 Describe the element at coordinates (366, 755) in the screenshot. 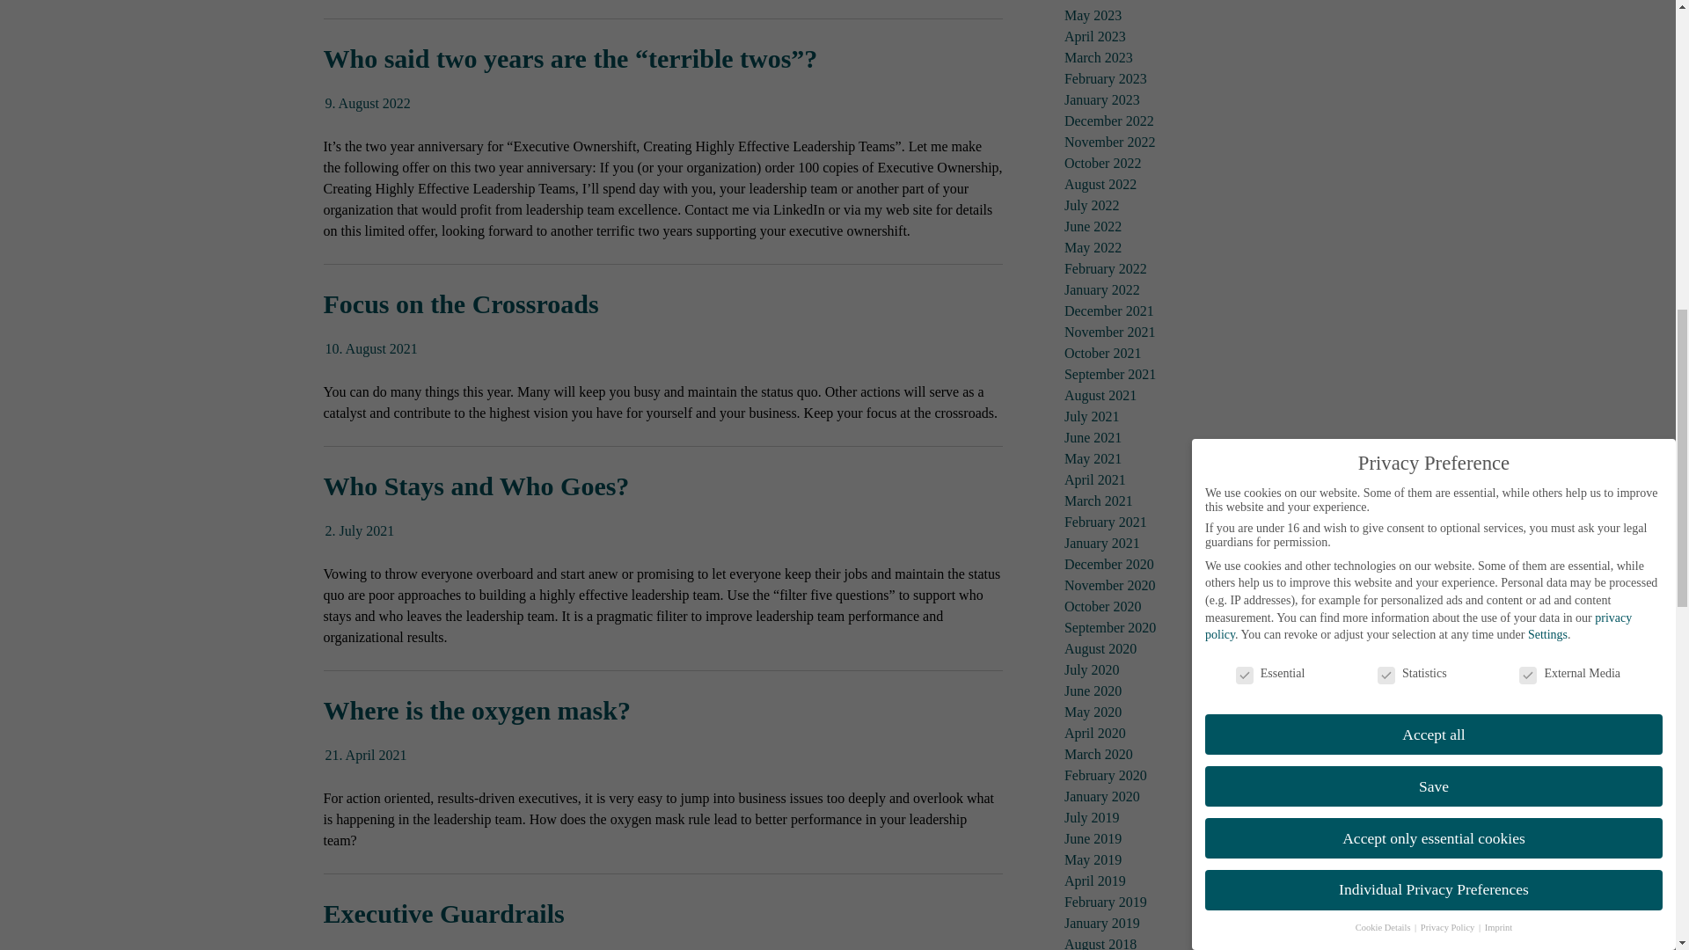

I see `Where is the oxygen mask?` at that location.